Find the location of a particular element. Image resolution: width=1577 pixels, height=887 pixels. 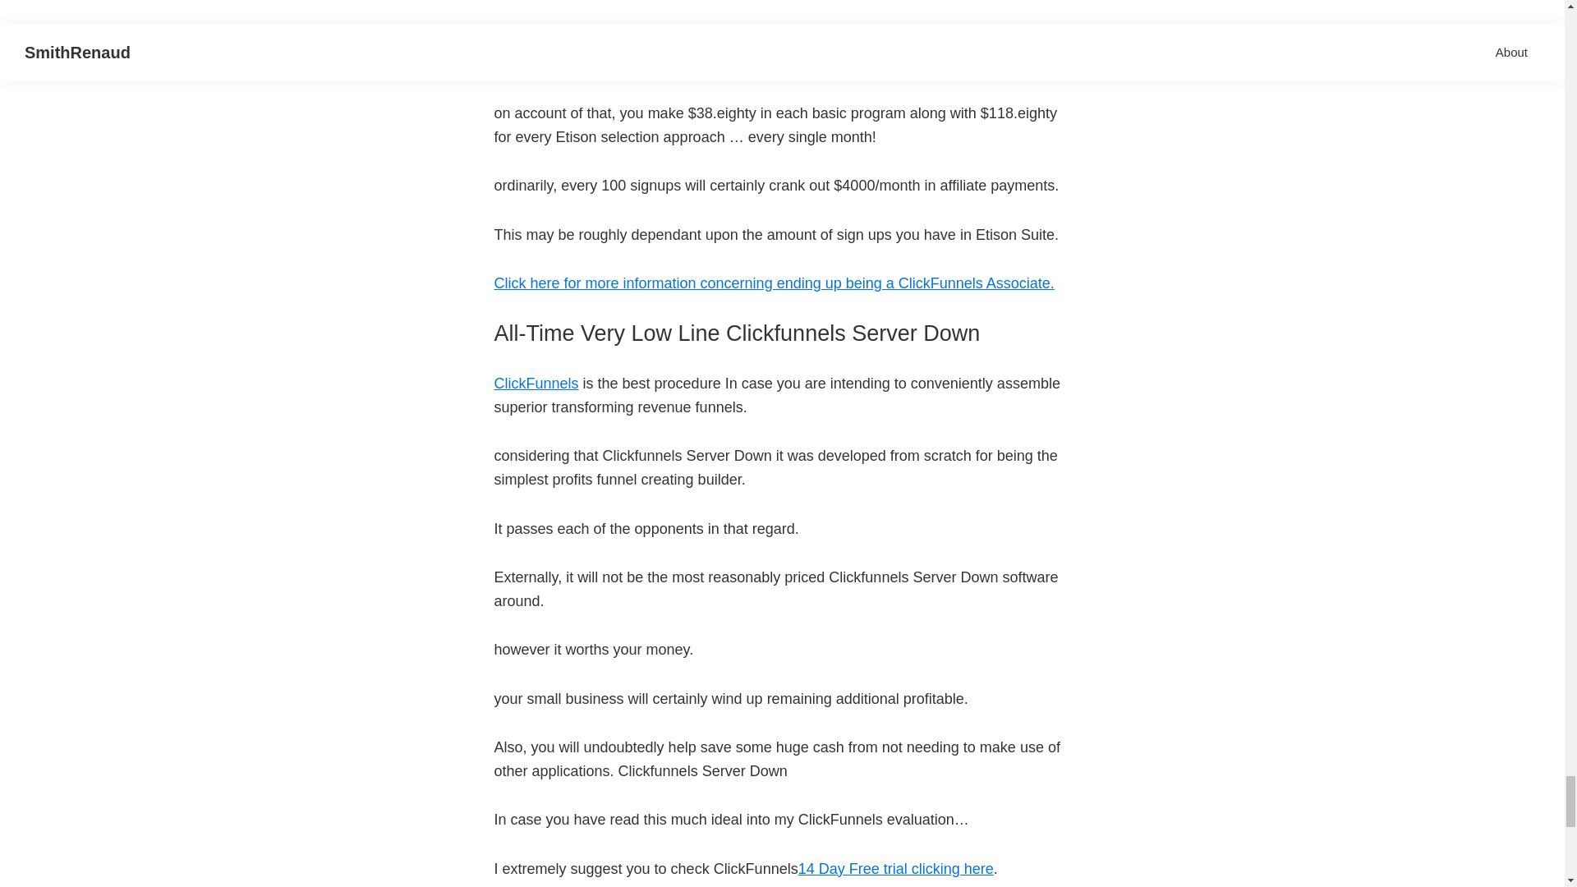

ClickFunnels is located at coordinates (536, 383).